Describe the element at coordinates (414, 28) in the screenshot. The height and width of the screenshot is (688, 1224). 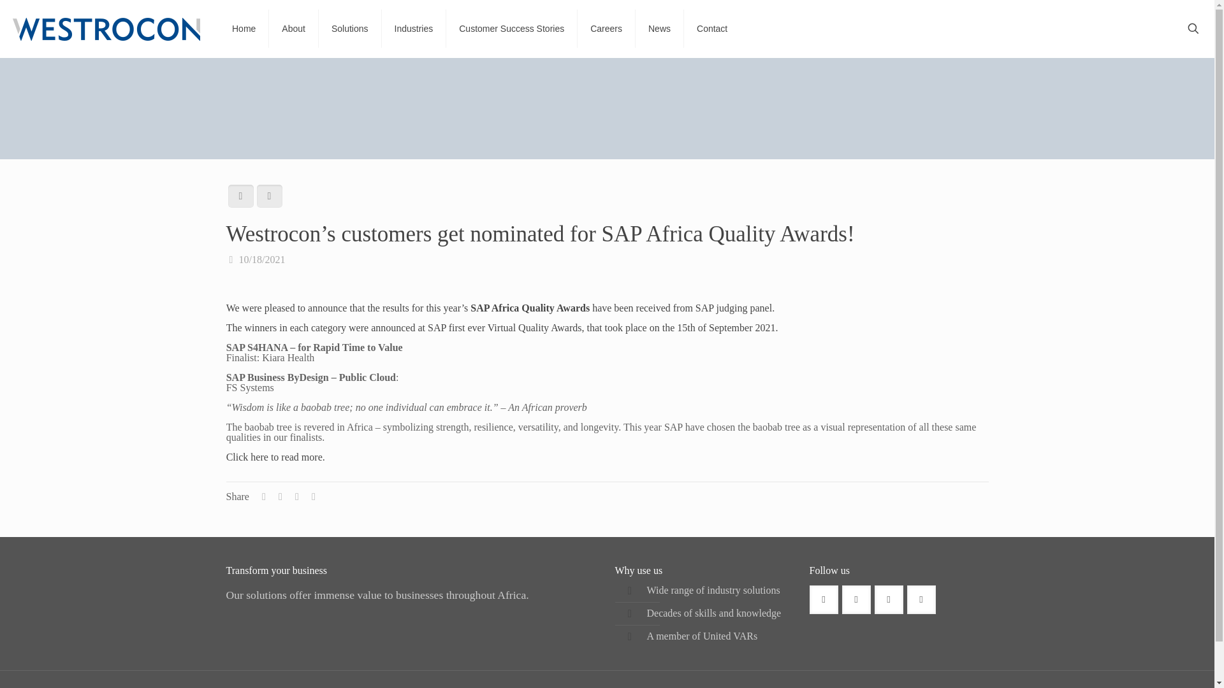
I see `Industries` at that location.